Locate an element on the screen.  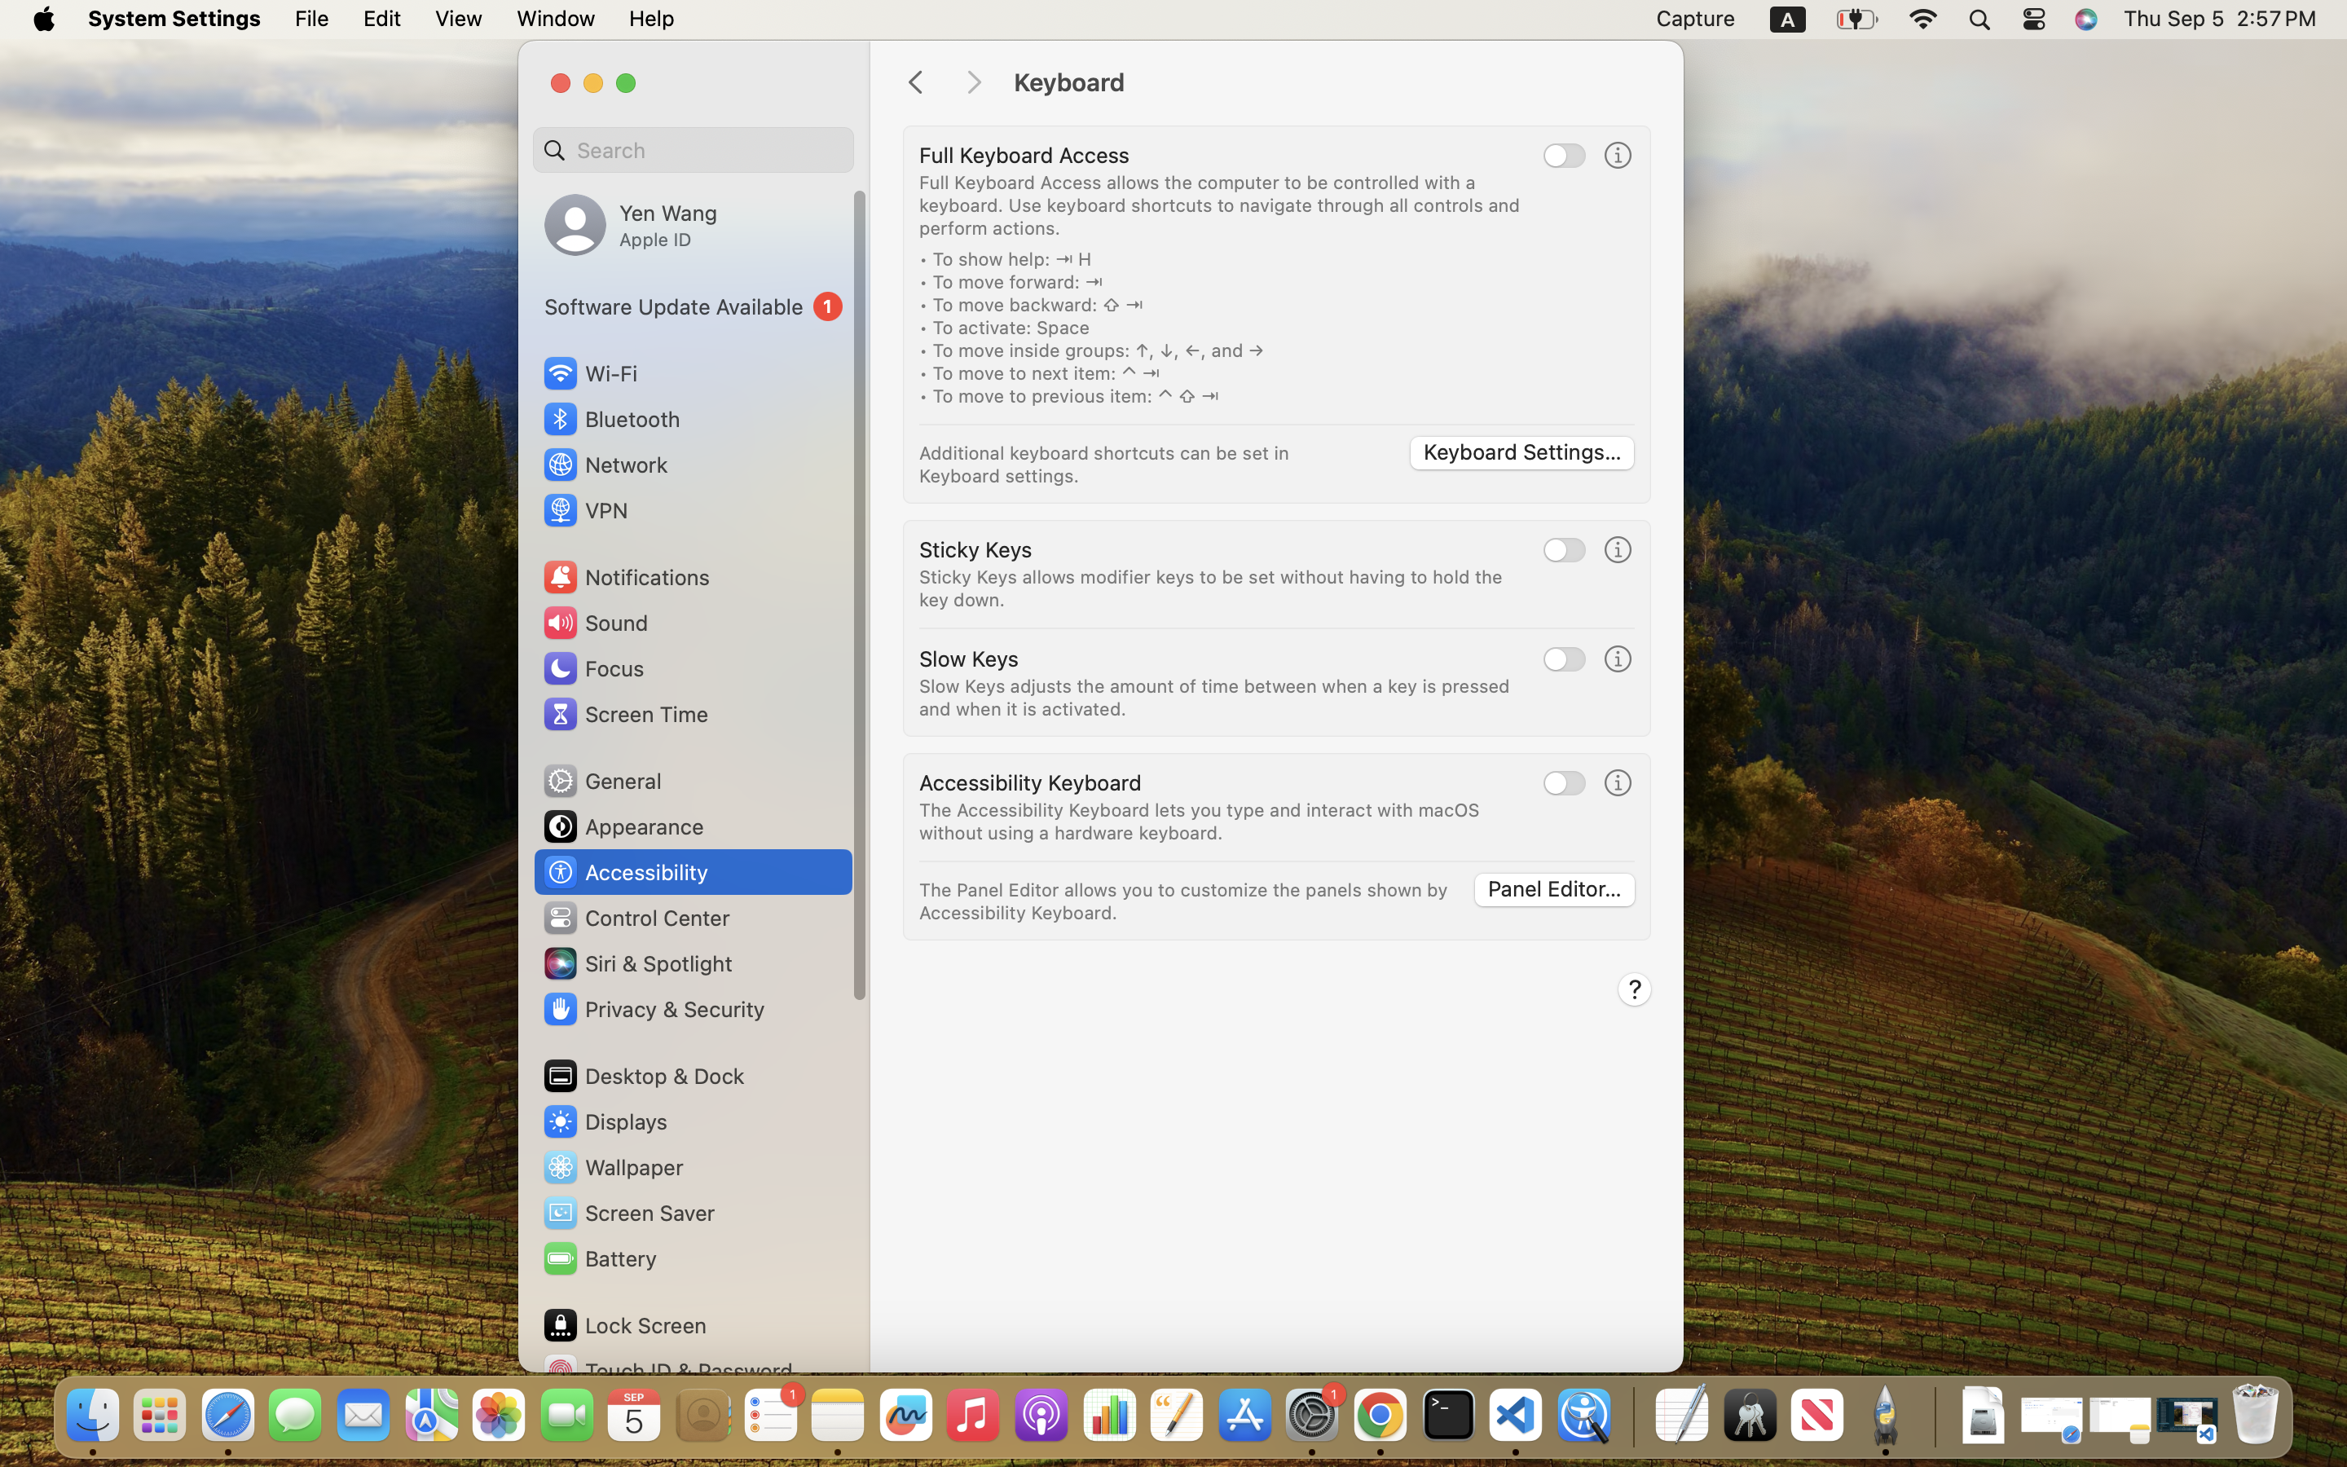
Wi‑Fi is located at coordinates (588, 373).